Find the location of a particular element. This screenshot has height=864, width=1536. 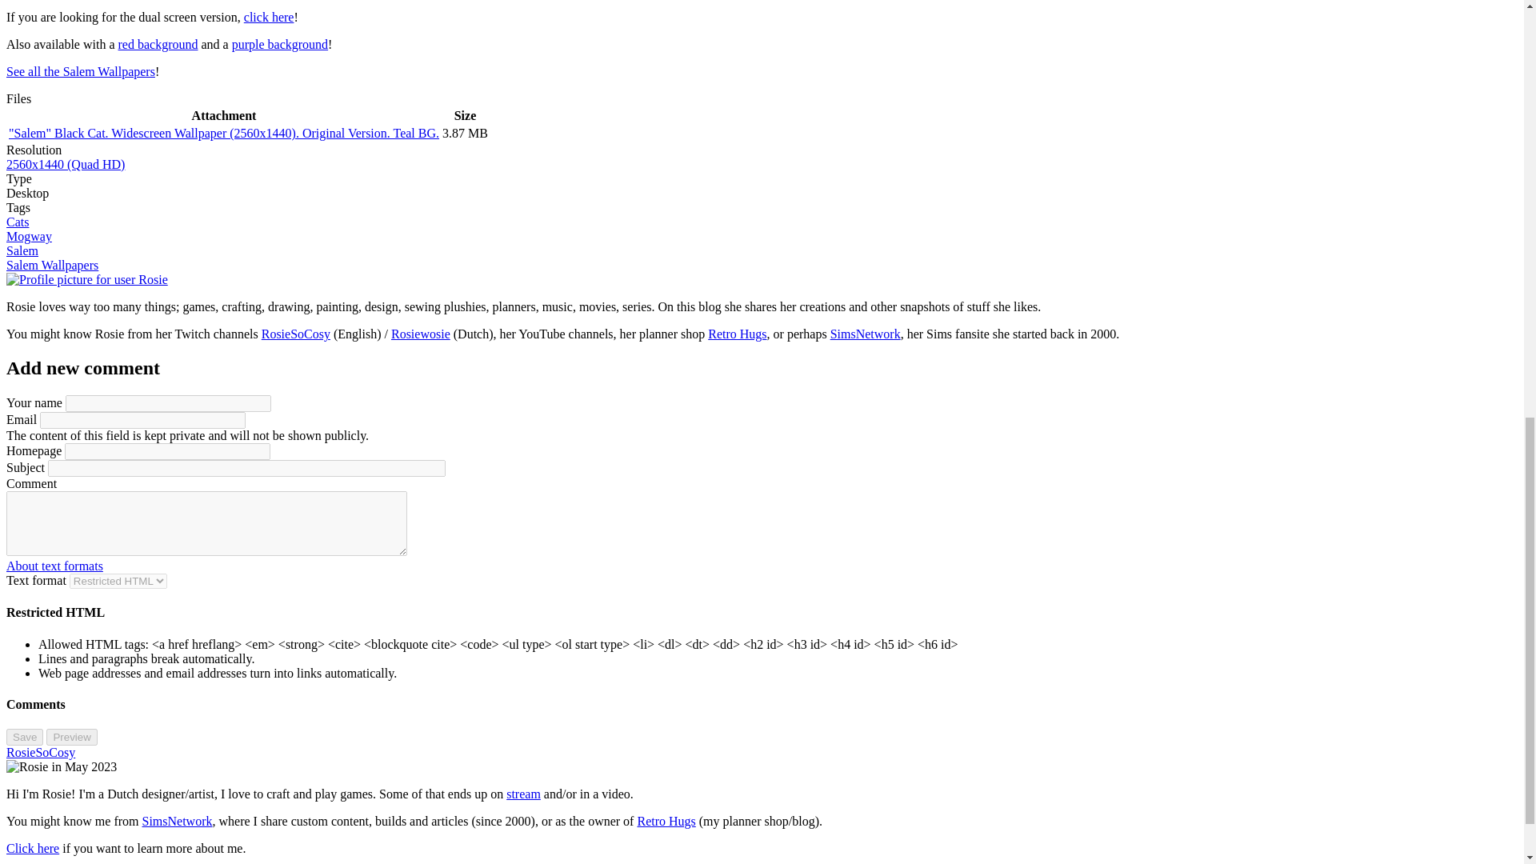

click here is located at coordinates (269, 17).